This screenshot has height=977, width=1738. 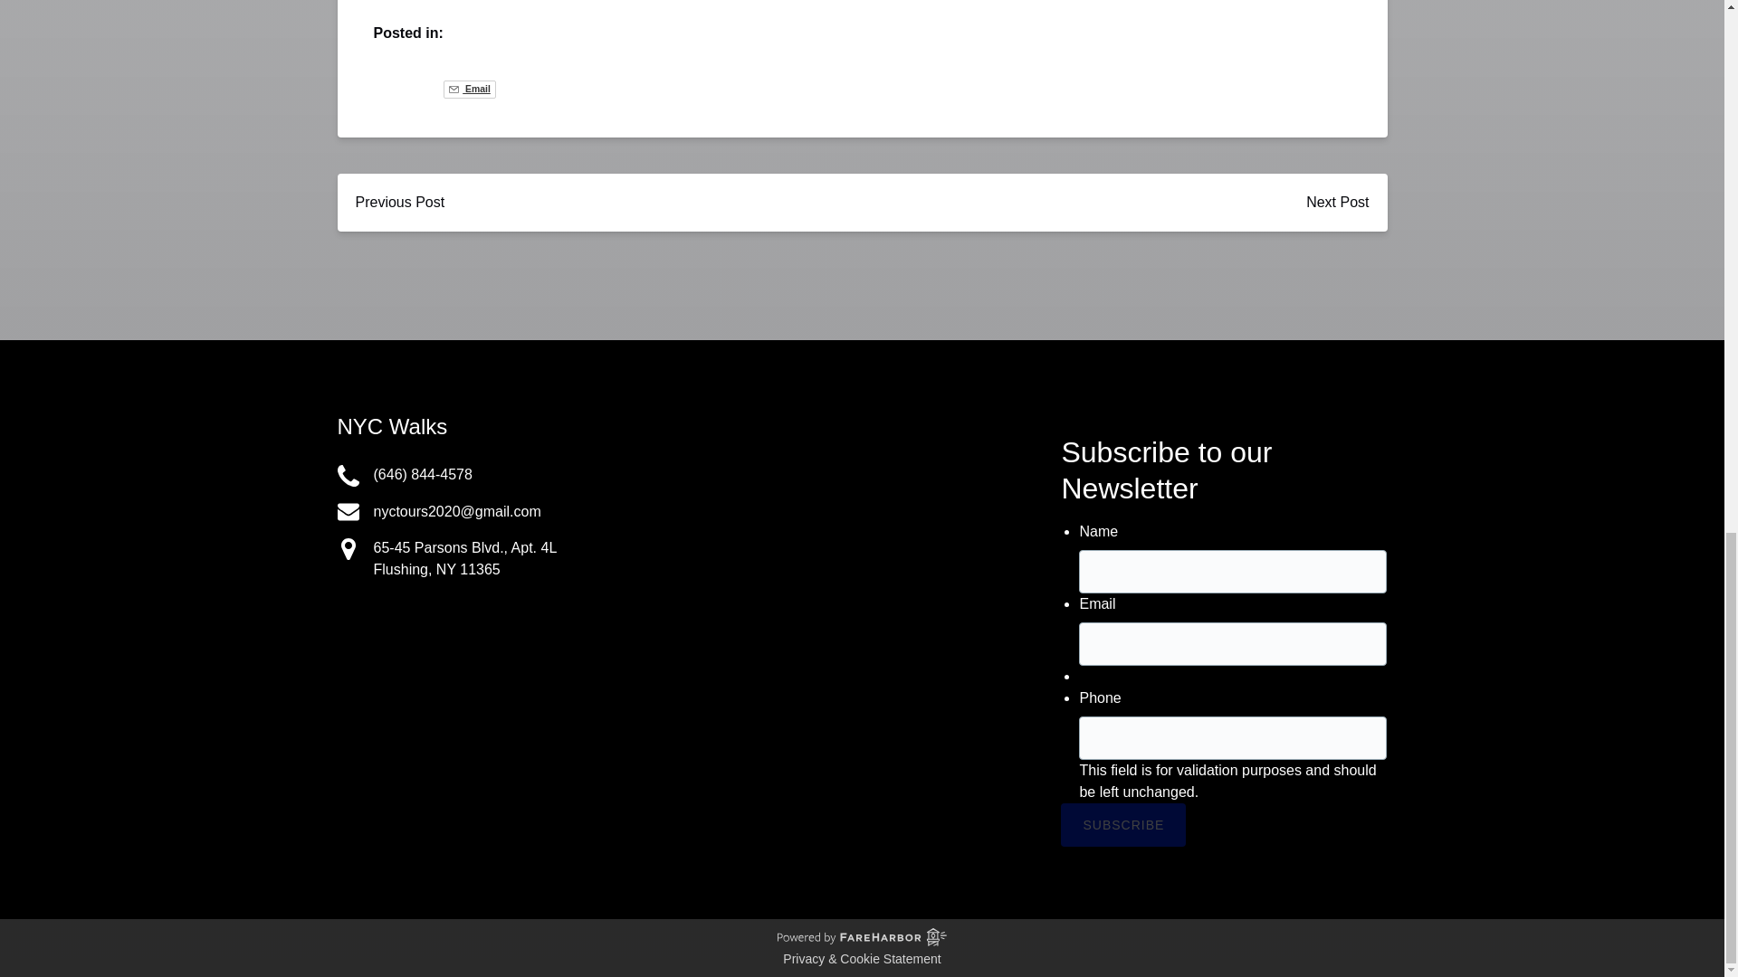 I want to click on Email, so click(x=469, y=89).